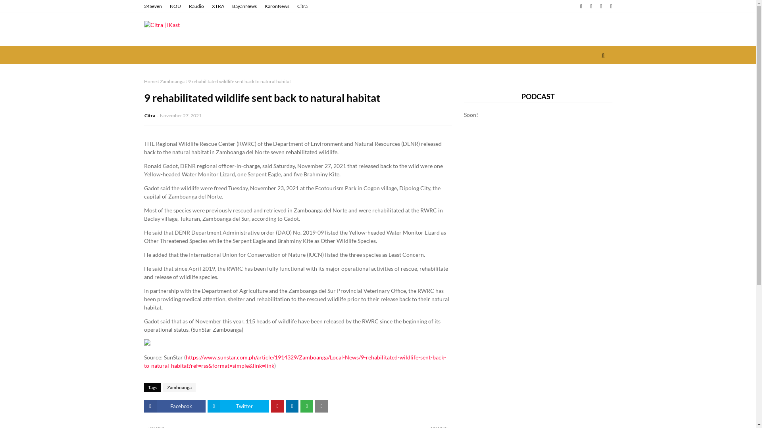 Image resolution: width=762 pixels, height=428 pixels. What do you see at coordinates (244, 6) in the screenshot?
I see `BayanNews` at bounding box center [244, 6].